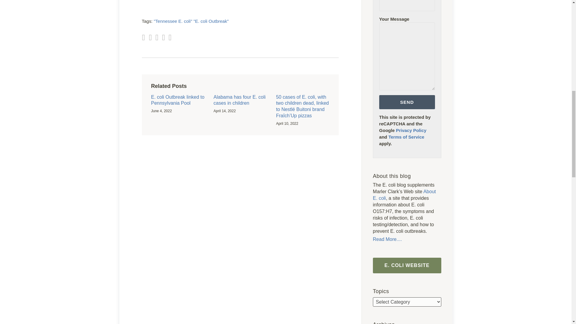  Describe the element at coordinates (411, 130) in the screenshot. I see `Privacy Policy` at that location.